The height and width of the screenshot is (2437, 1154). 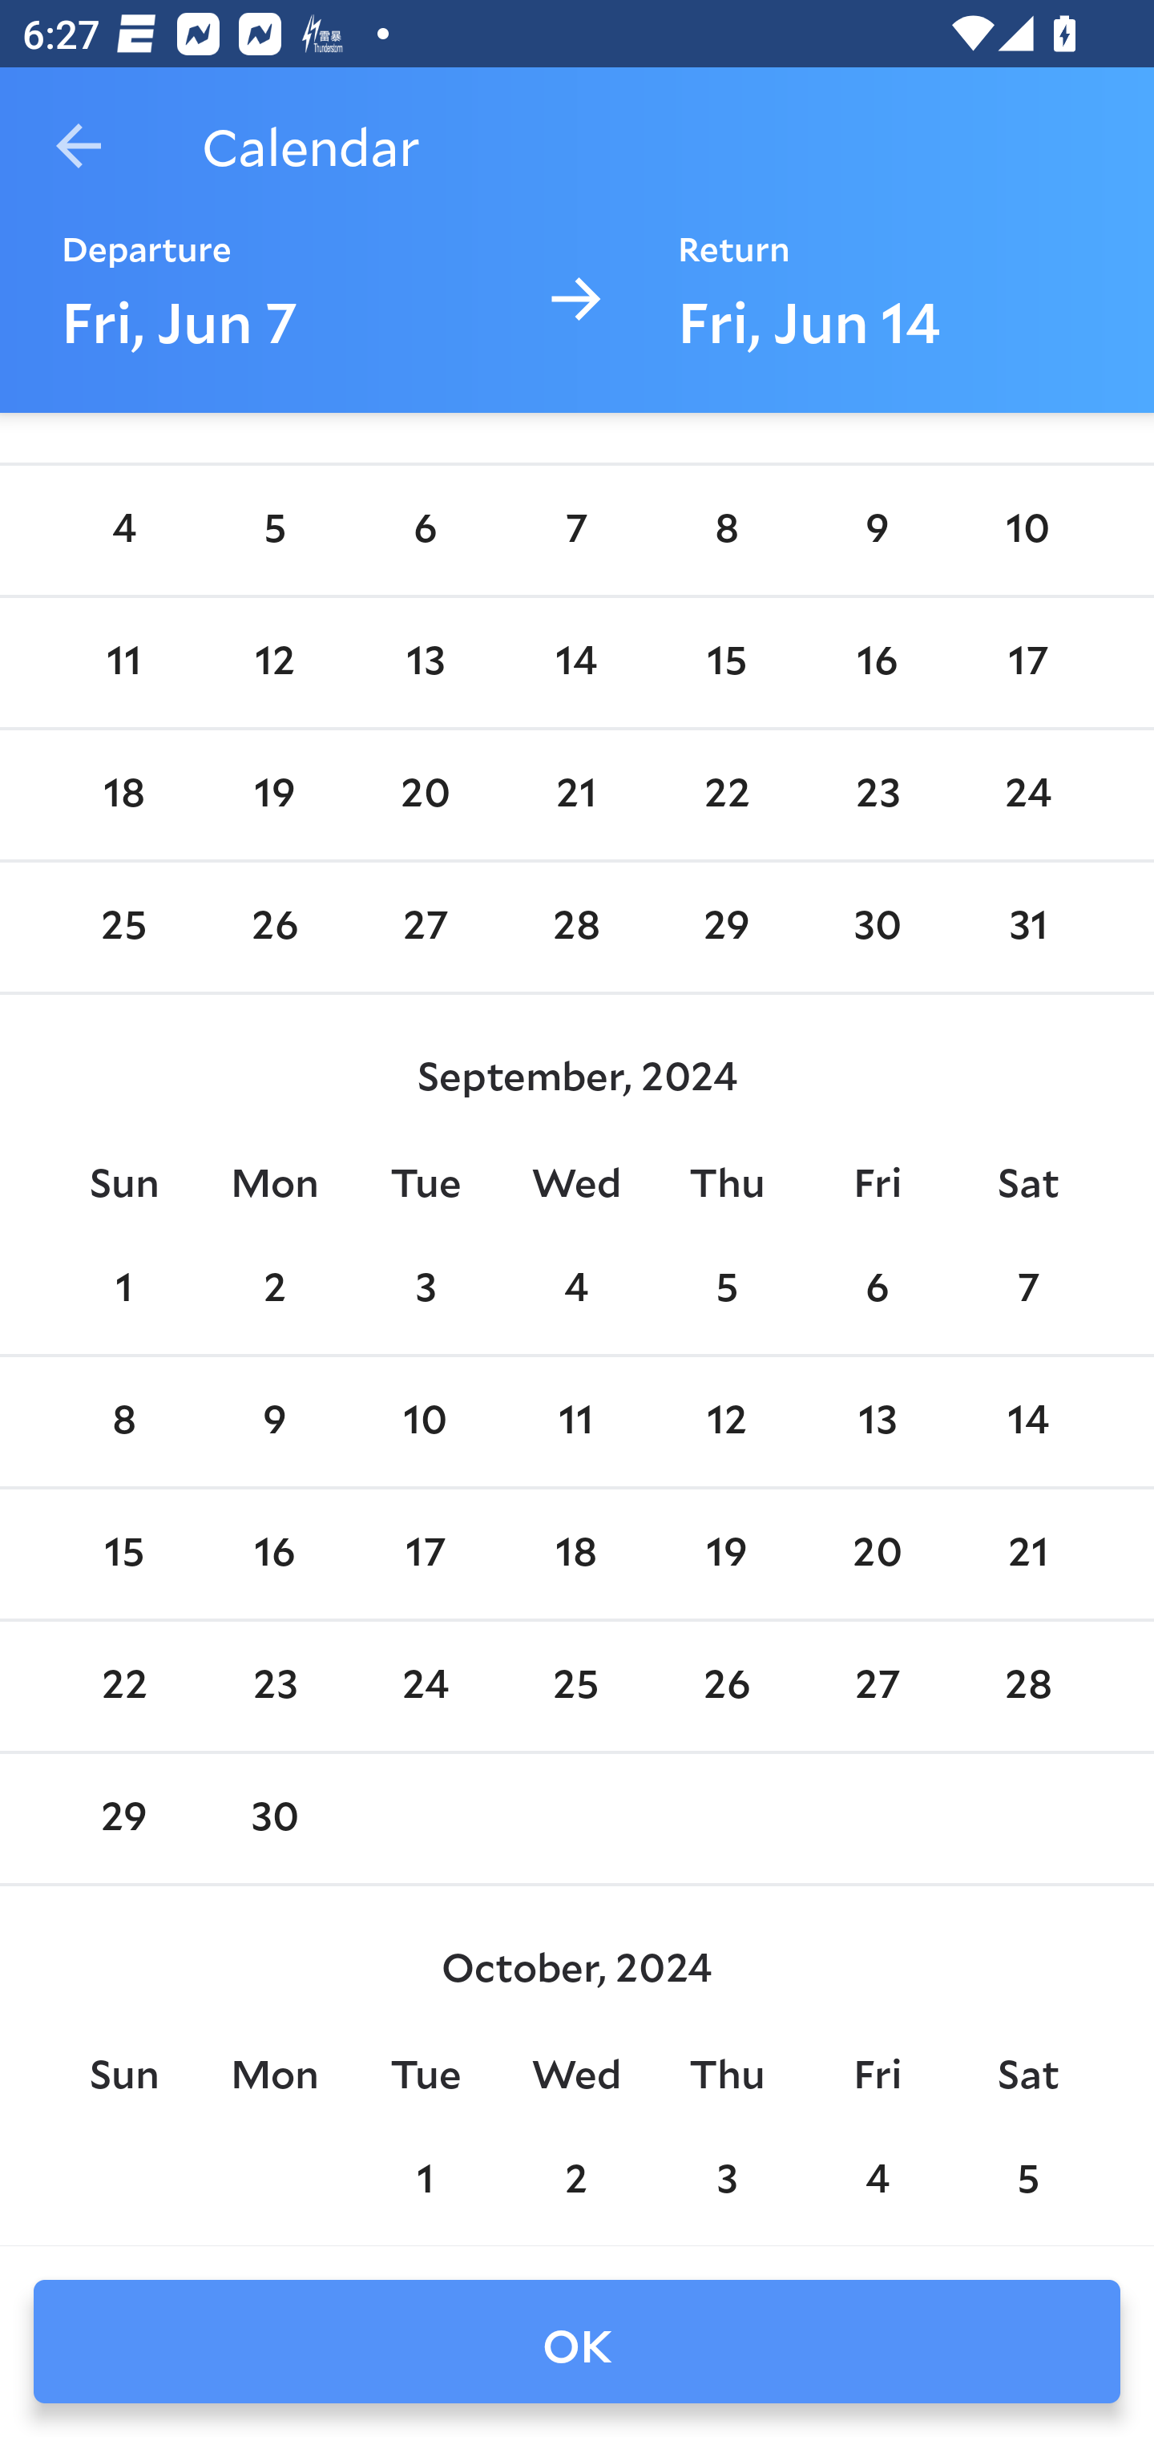 I want to click on 19, so click(x=275, y=794).